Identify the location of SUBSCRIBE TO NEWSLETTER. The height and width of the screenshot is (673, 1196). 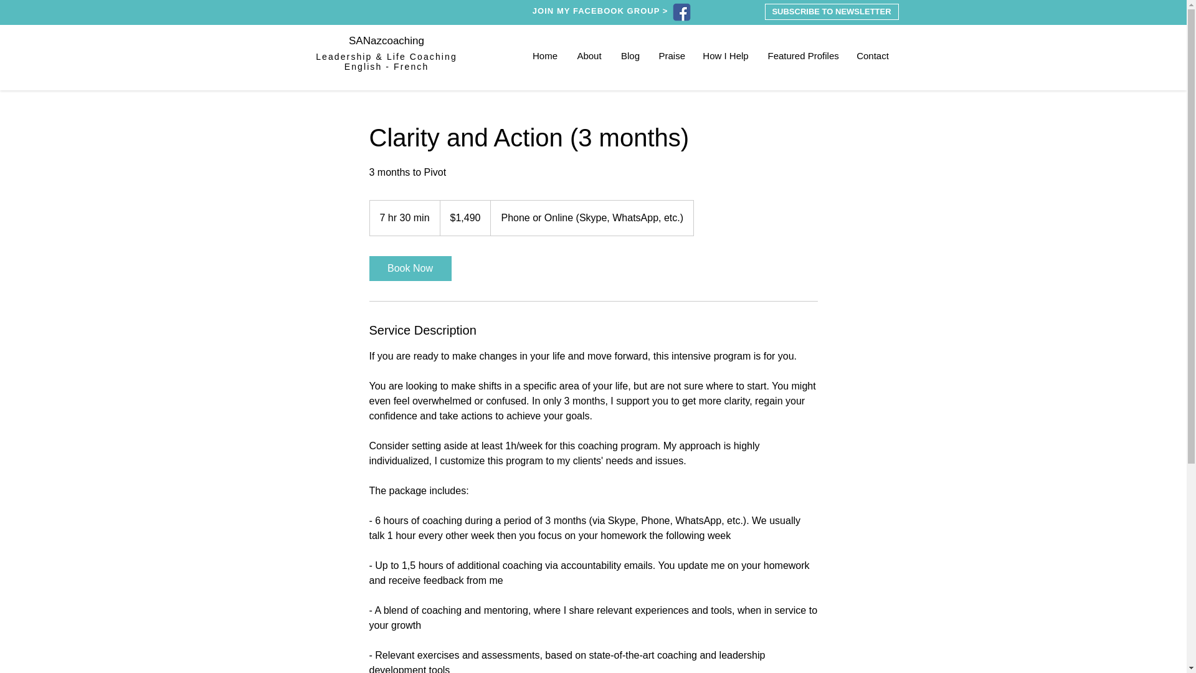
(832, 12).